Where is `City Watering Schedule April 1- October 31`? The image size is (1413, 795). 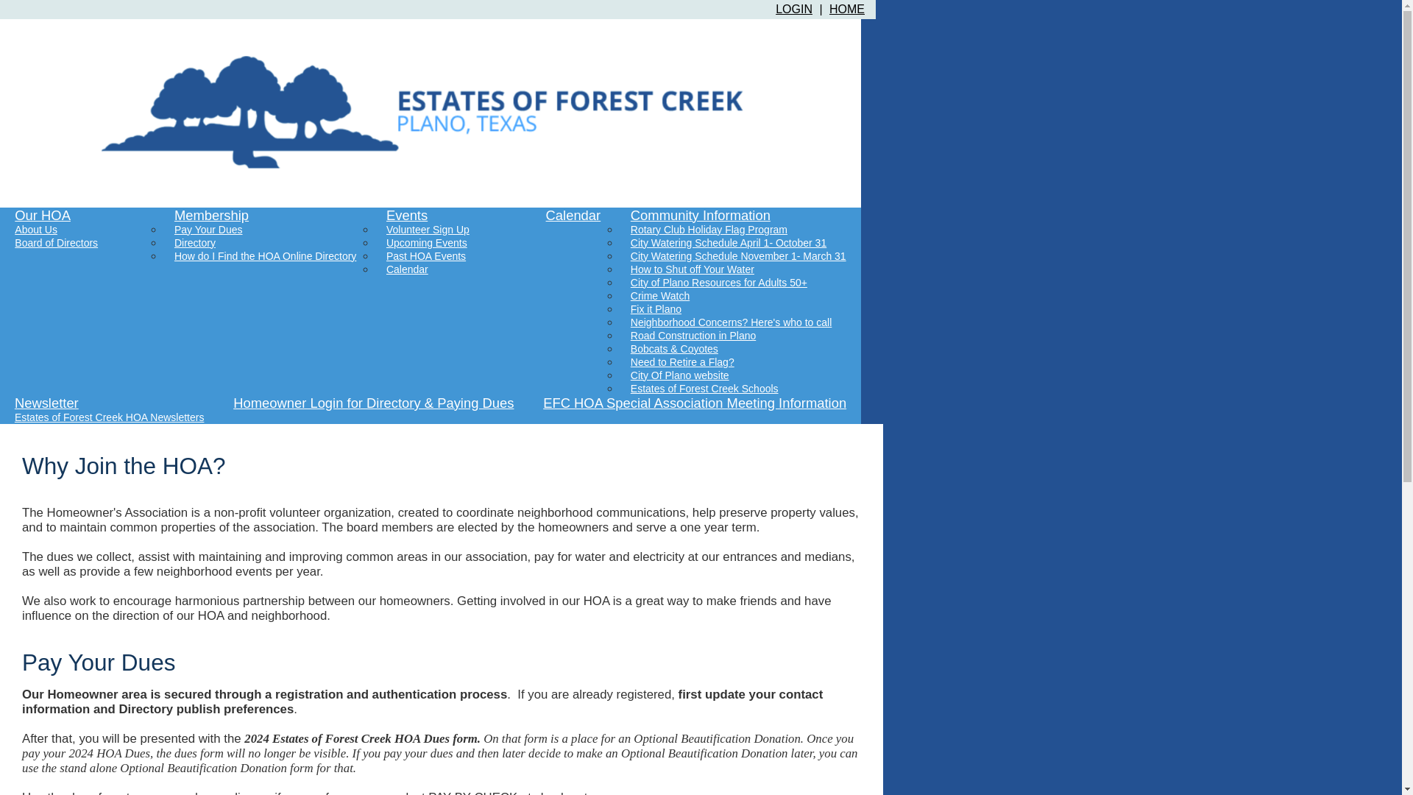 City Watering Schedule April 1- October 31 is located at coordinates (729, 243).